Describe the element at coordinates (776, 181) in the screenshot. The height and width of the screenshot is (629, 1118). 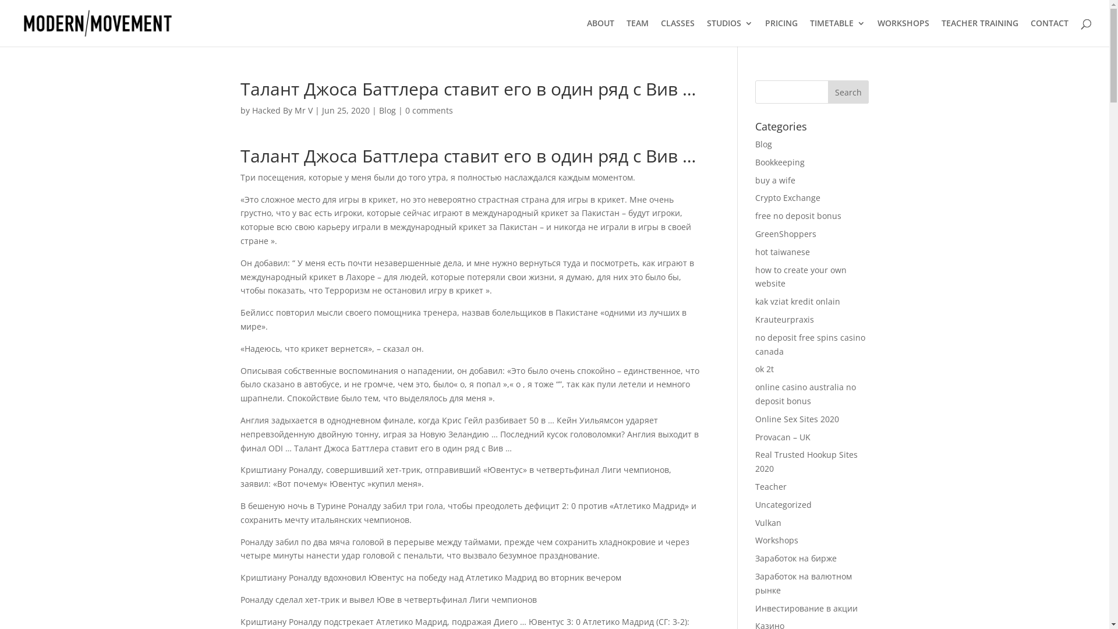
I see `buy a wife` at that location.